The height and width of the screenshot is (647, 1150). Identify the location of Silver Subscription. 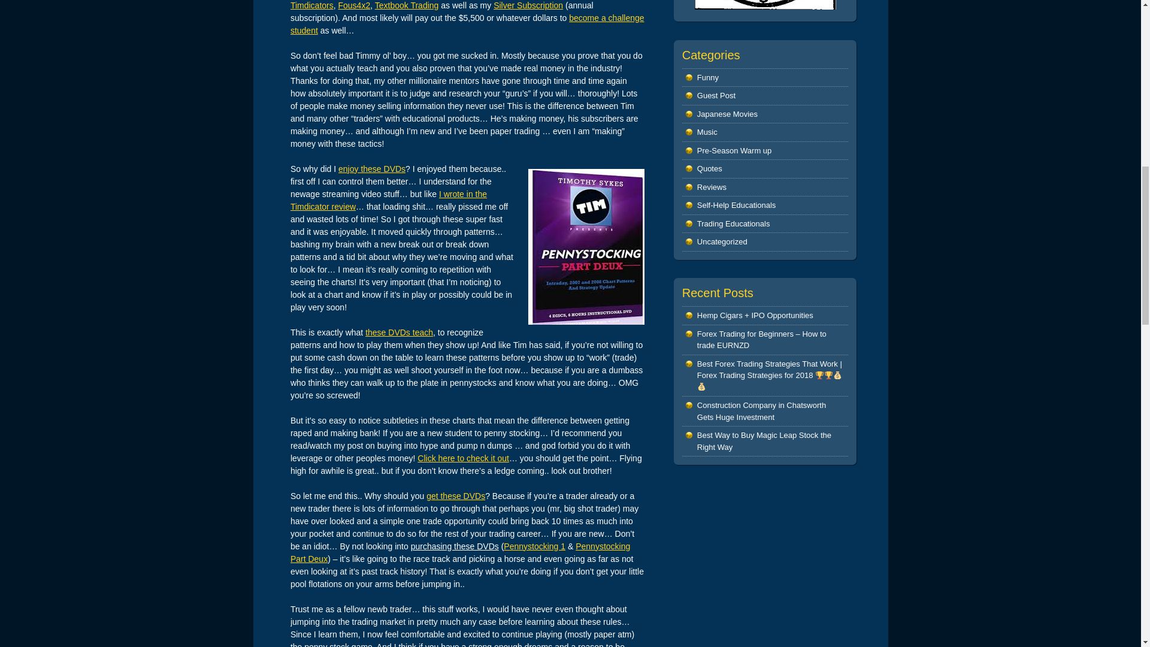
(528, 5).